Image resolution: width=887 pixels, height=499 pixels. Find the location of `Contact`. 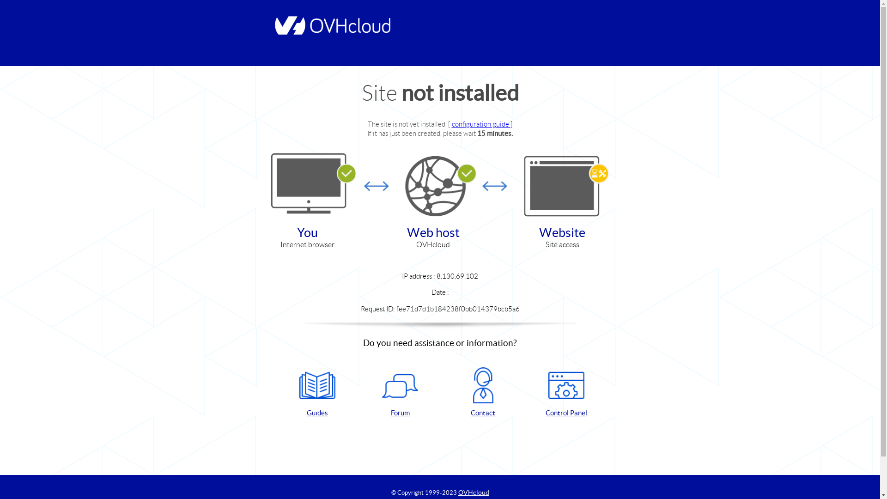

Contact is located at coordinates (483, 393).